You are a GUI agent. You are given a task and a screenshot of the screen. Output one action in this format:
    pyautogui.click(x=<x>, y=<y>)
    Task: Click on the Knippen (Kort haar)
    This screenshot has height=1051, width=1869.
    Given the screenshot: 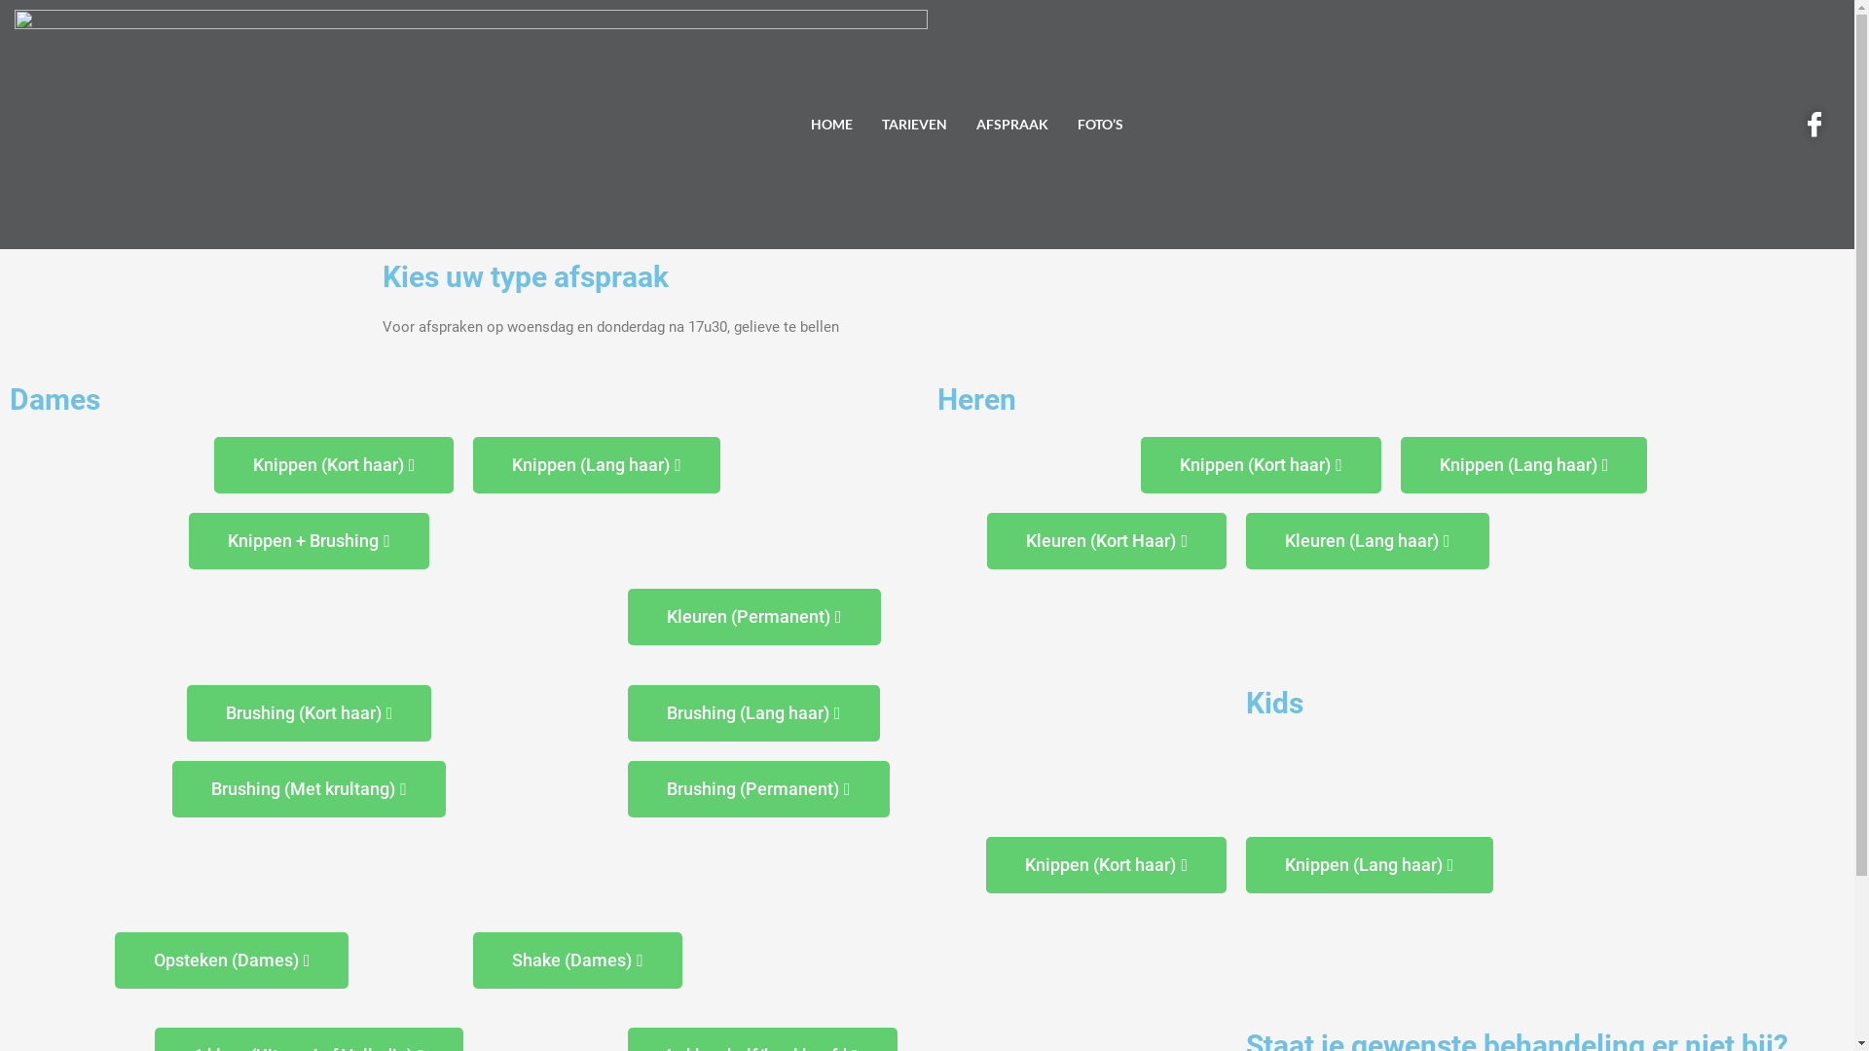 What is the action you would take?
    pyautogui.click(x=335, y=465)
    